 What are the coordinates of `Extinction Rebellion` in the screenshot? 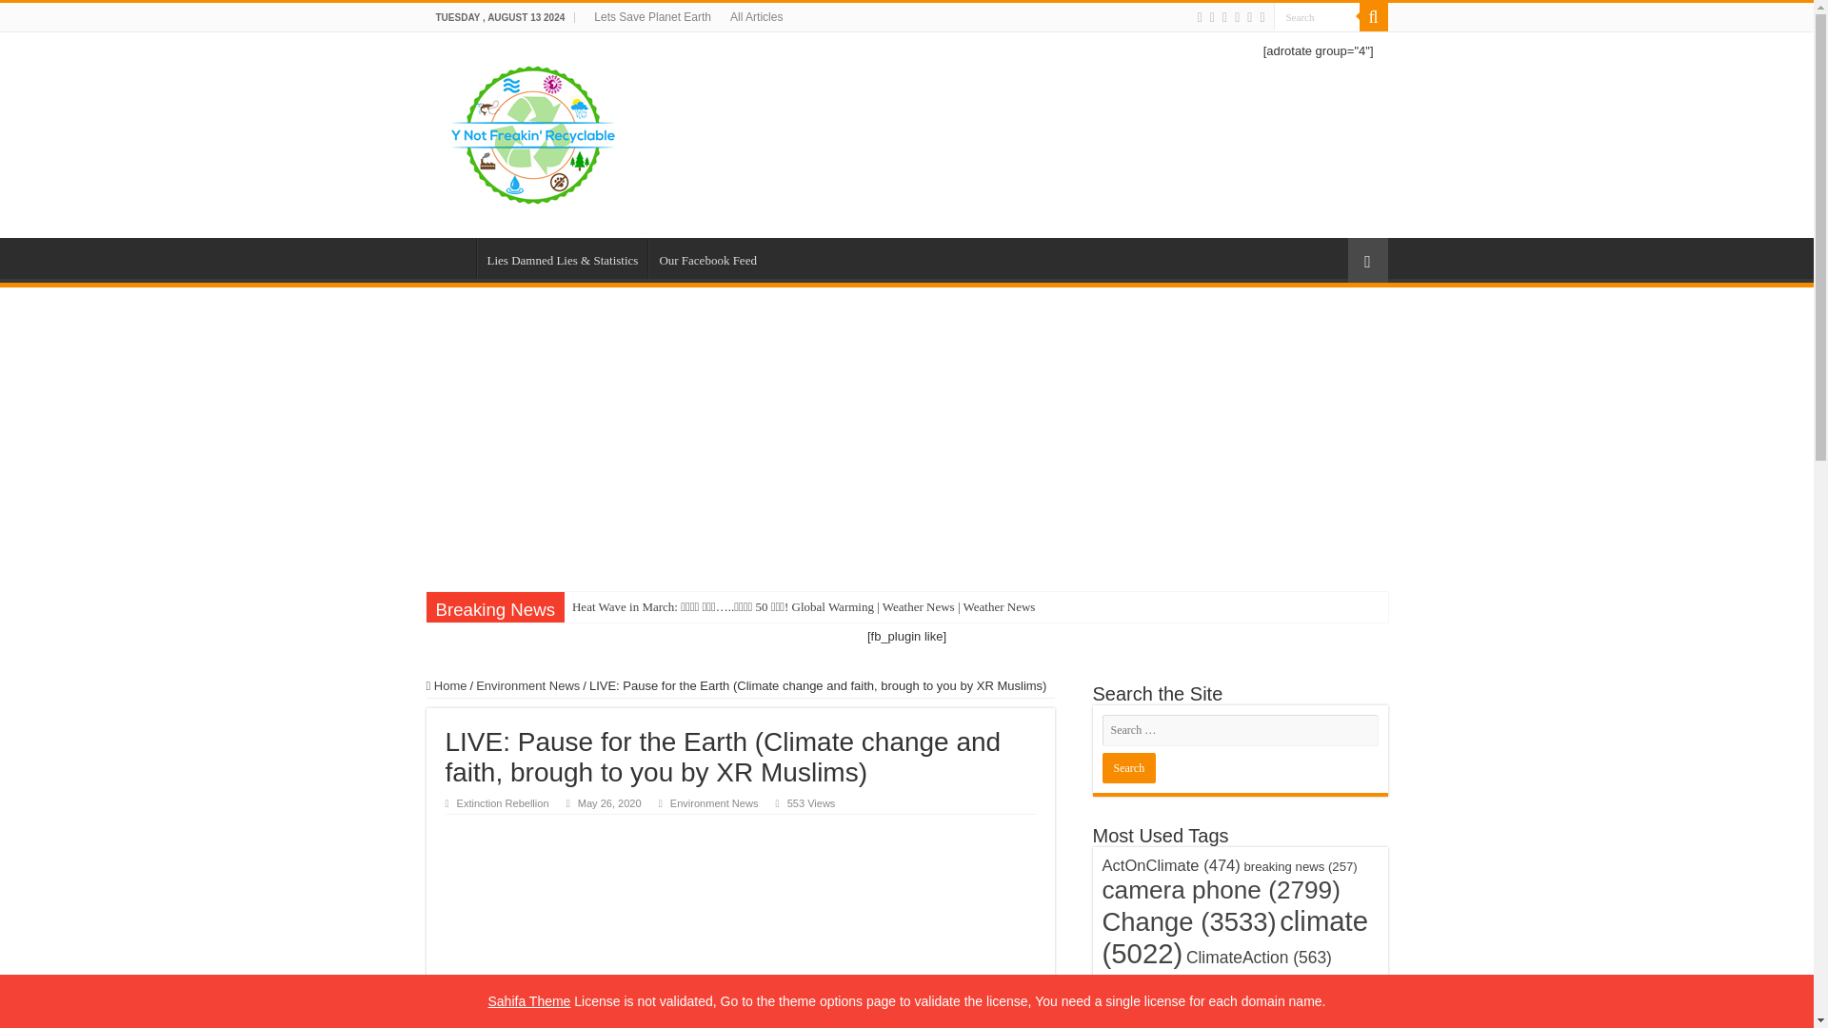 It's located at (503, 803).